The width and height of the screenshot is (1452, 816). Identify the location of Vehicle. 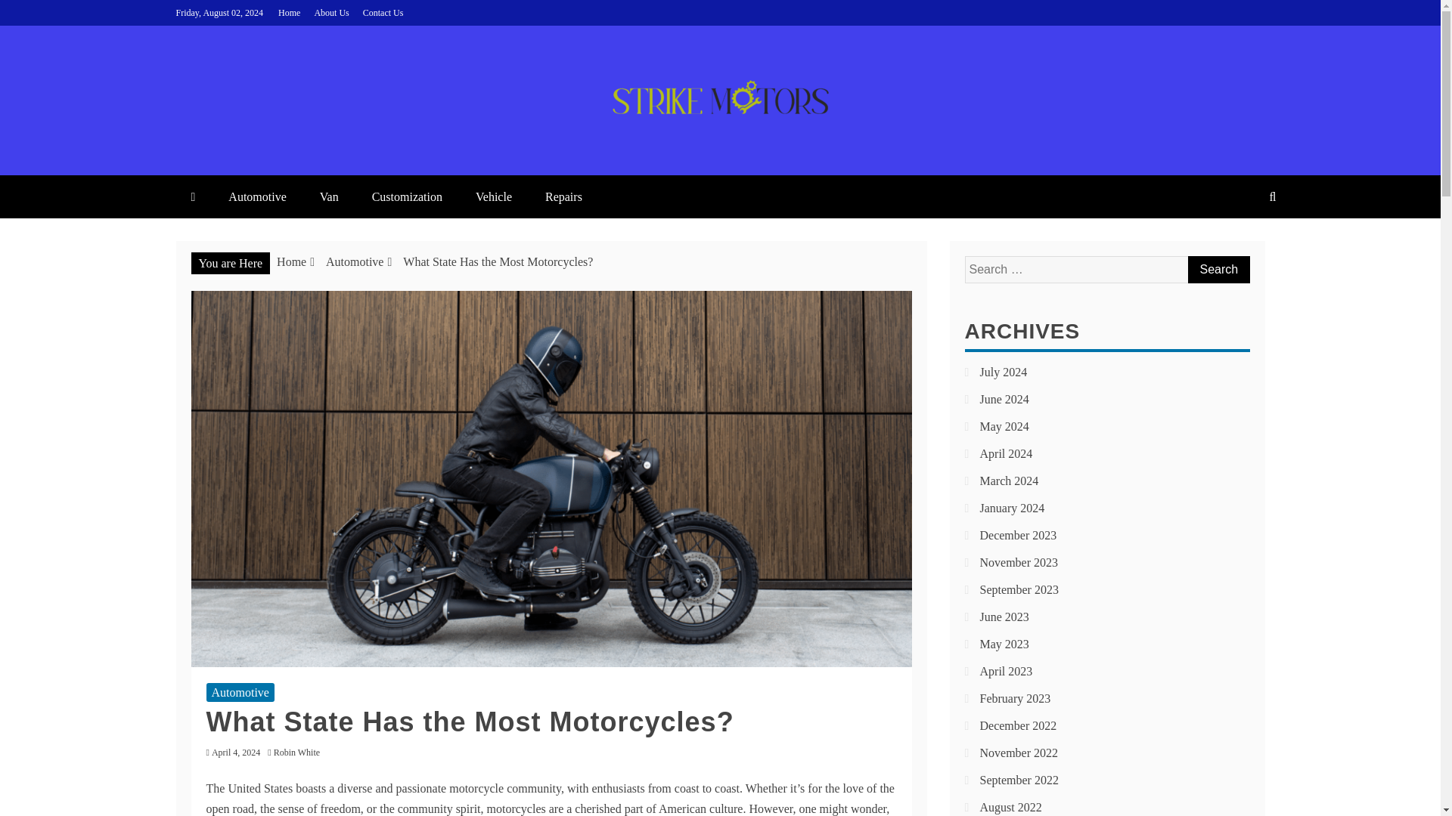
(493, 196).